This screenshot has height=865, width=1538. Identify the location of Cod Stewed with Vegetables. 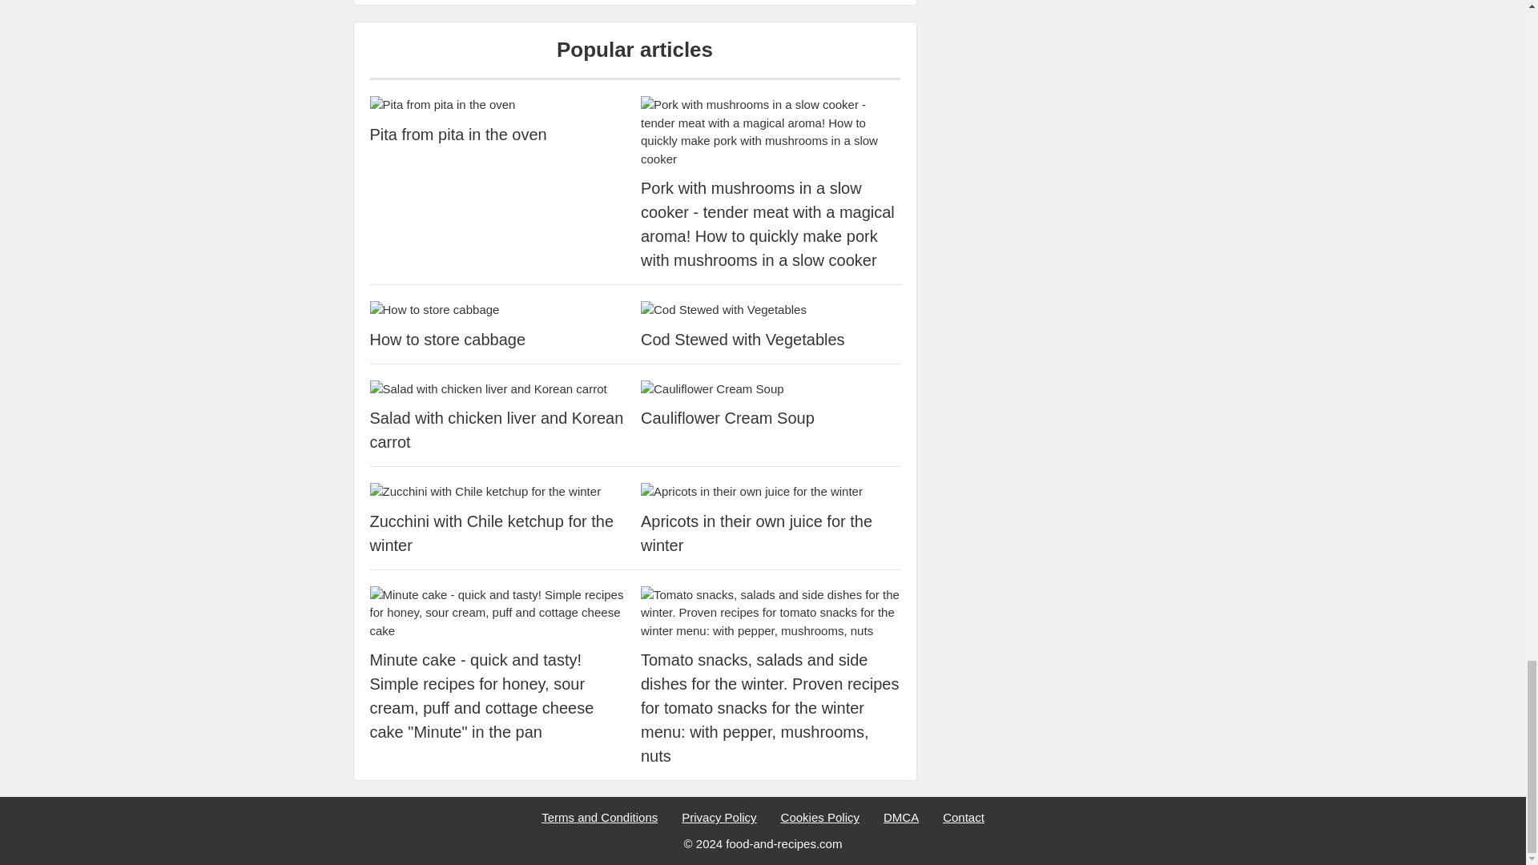
(771, 340).